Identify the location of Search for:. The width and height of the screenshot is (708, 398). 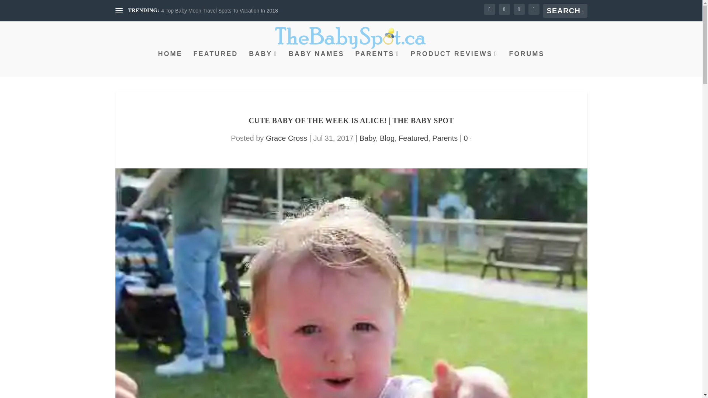
(565, 10).